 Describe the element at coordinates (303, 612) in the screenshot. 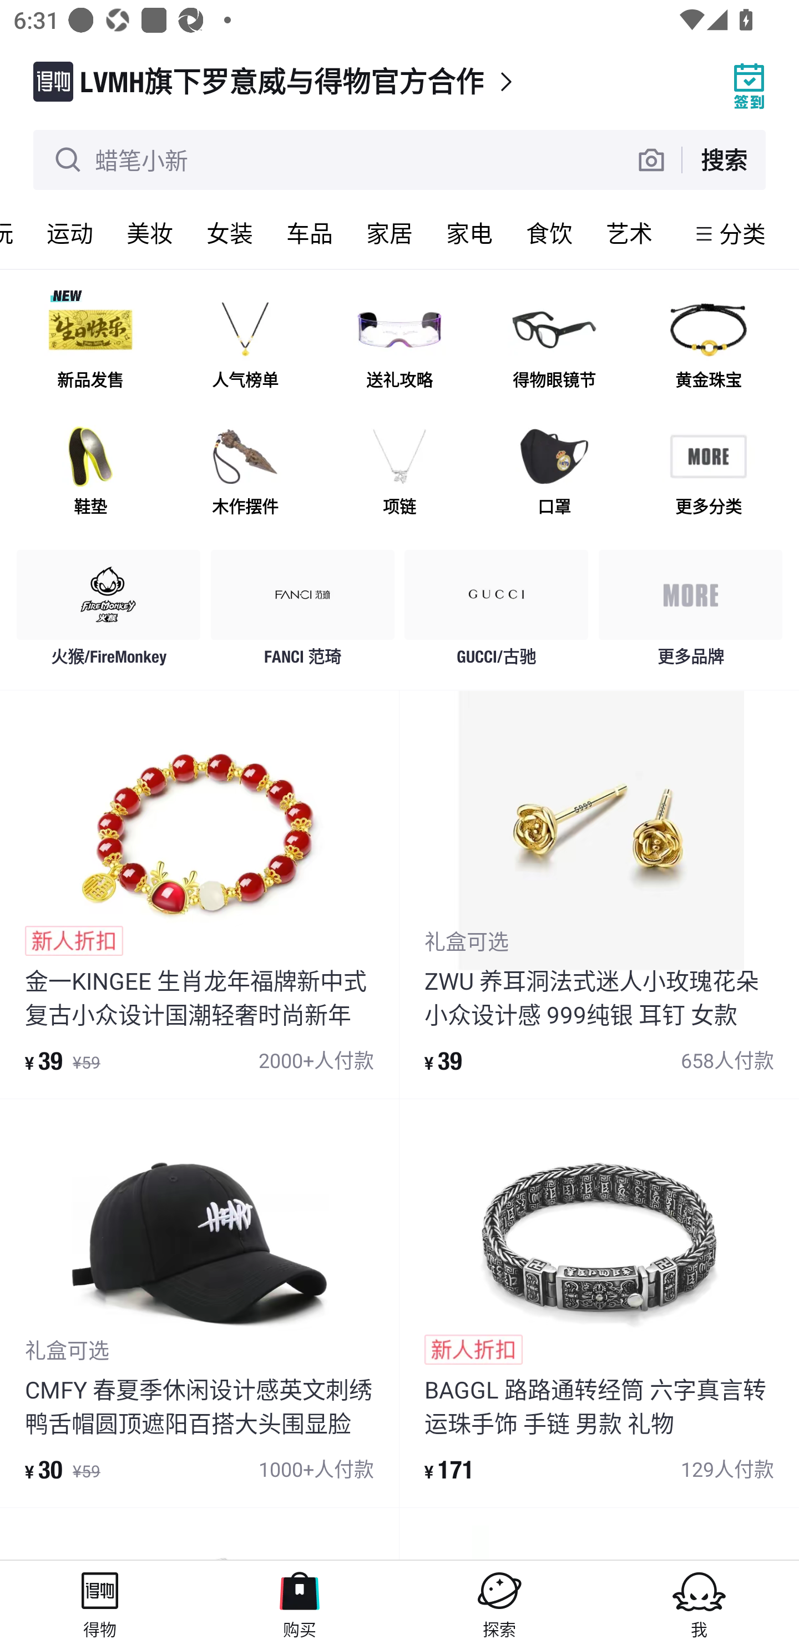

I see `FANCI 范琦` at that location.